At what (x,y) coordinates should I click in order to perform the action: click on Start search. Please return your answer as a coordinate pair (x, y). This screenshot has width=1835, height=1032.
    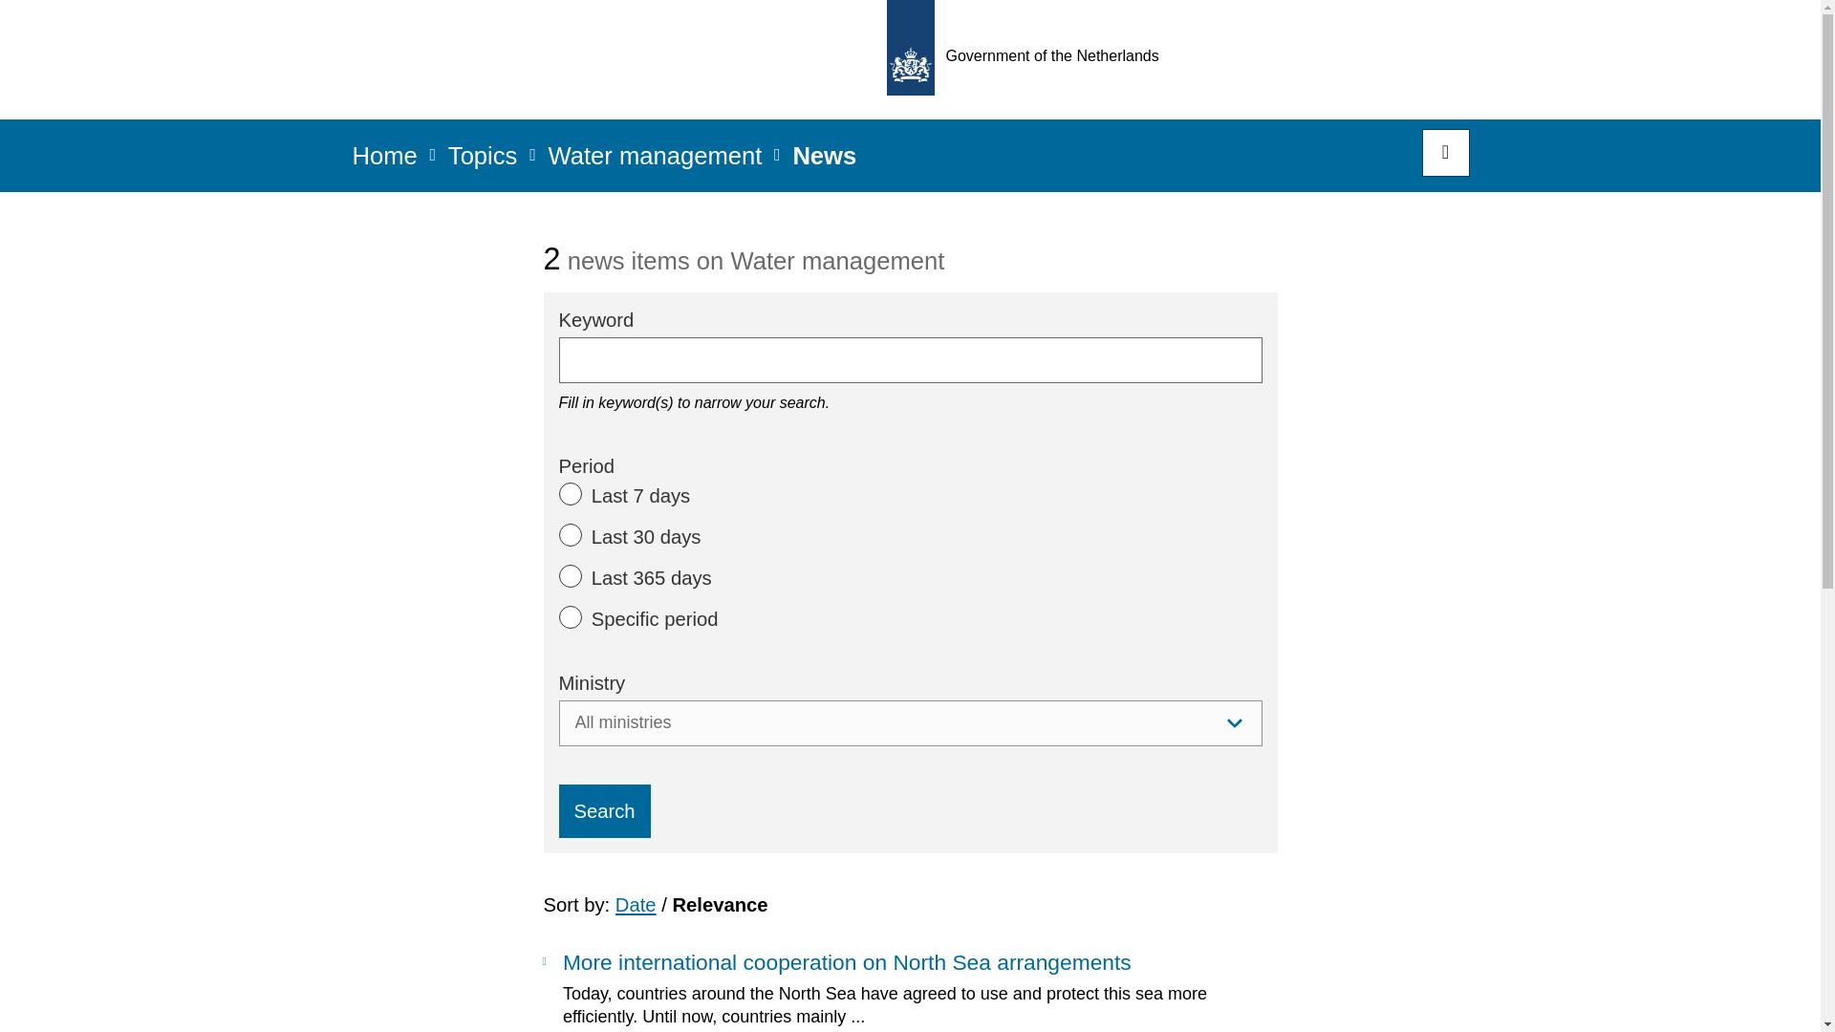
    Looking at the image, I should click on (1445, 153).